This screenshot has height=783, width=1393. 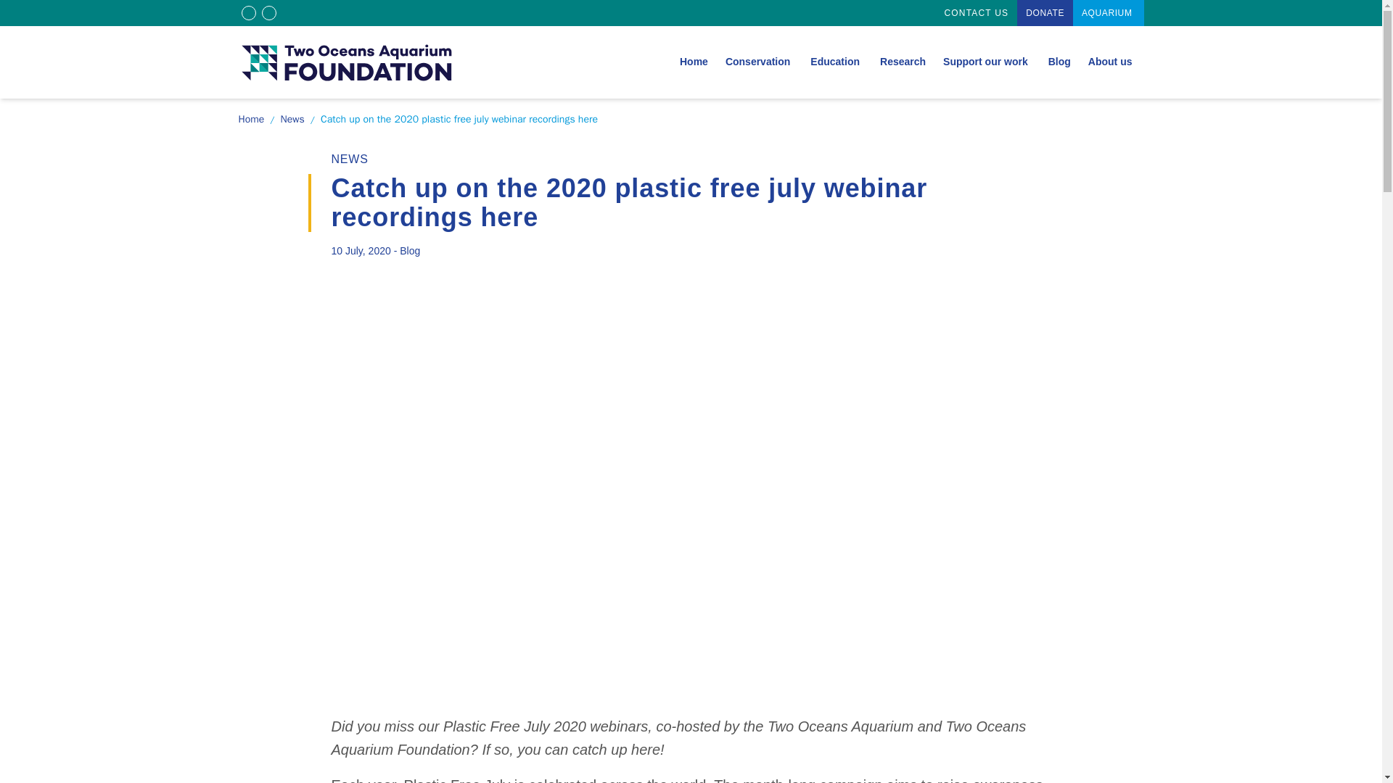 I want to click on DONATE, so click(x=349, y=158).